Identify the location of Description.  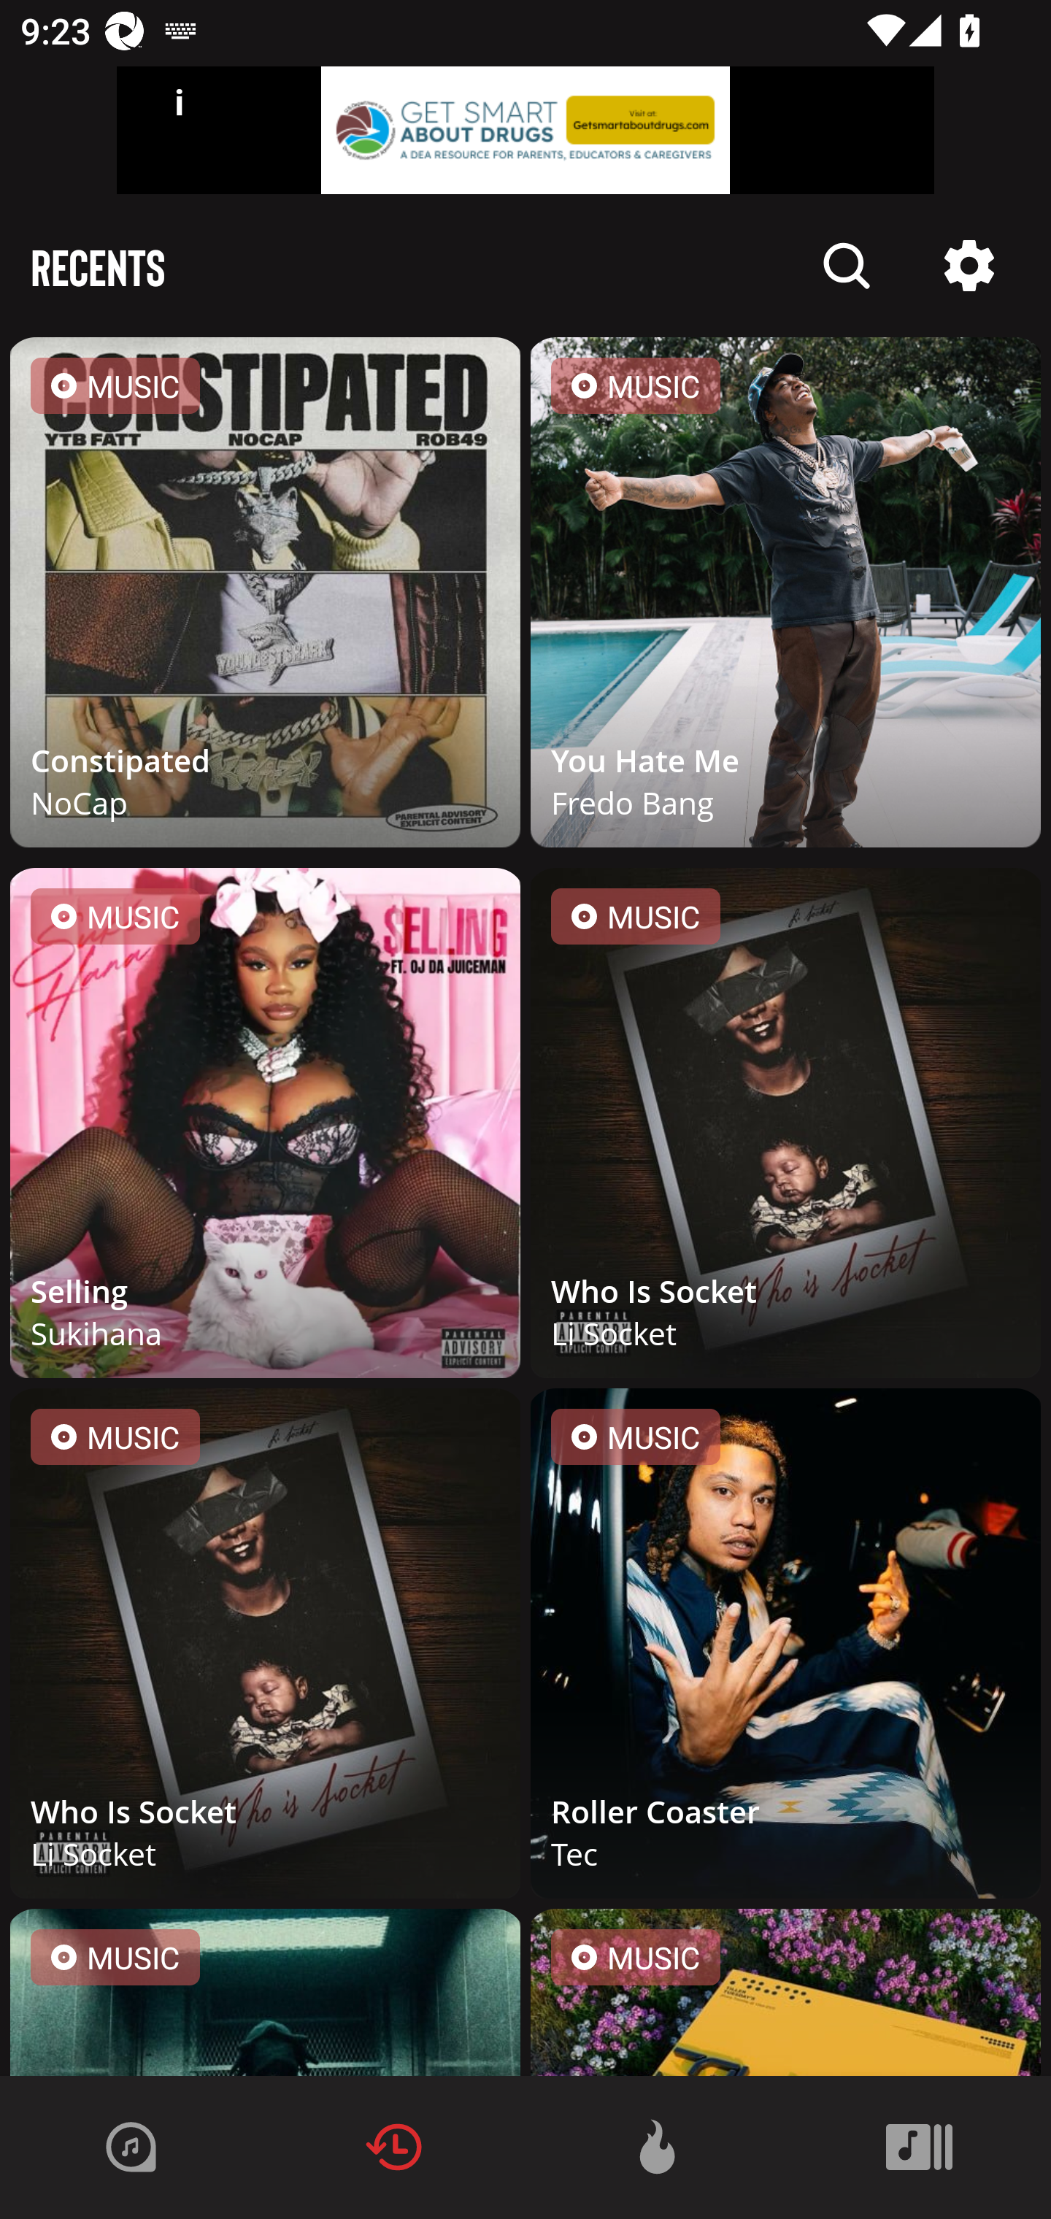
(969, 266).